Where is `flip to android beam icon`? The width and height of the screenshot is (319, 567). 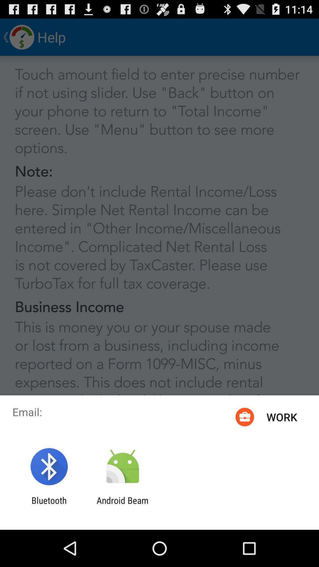
flip to android beam icon is located at coordinates (122, 506).